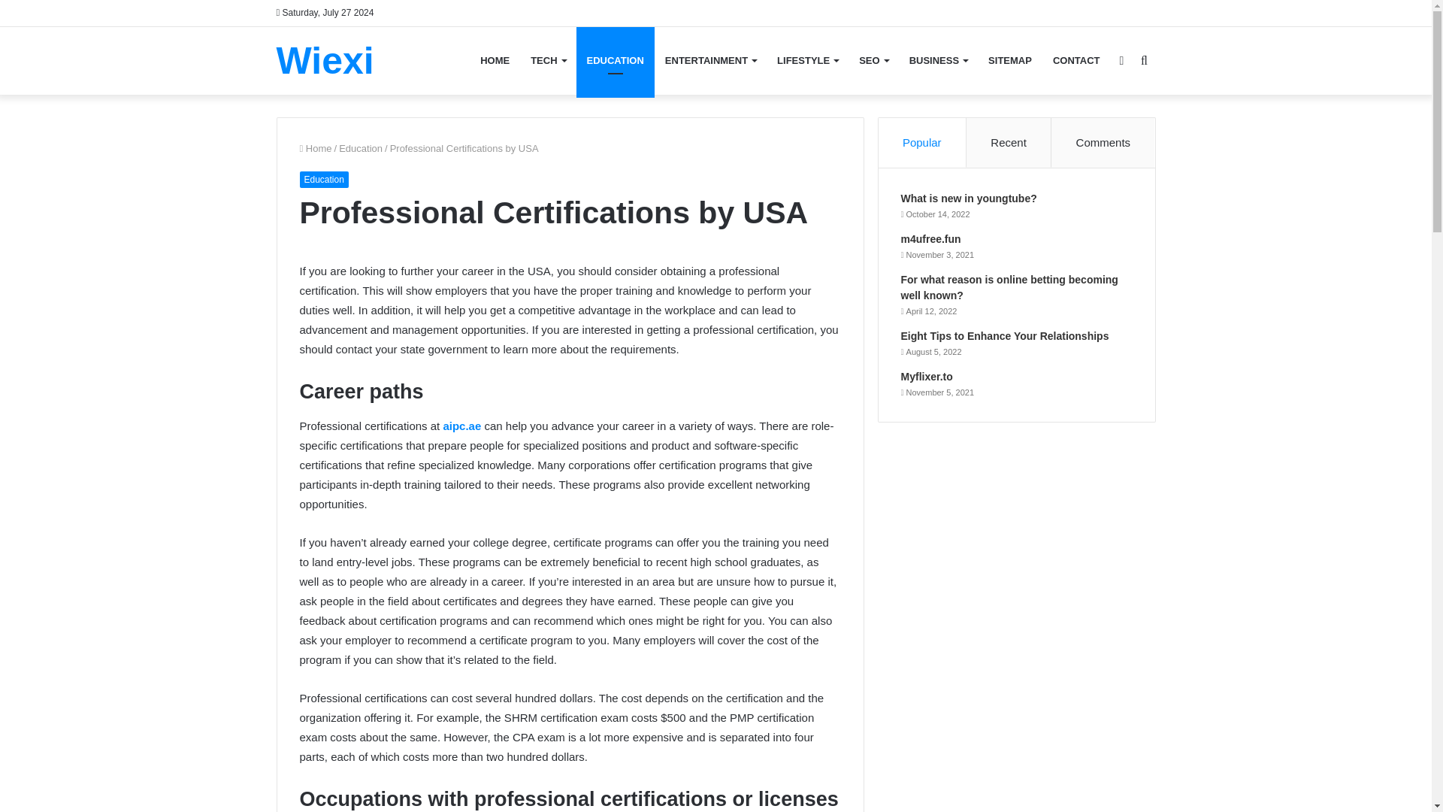 Image resolution: width=1443 pixels, height=812 pixels. I want to click on EDUCATION, so click(615, 60).